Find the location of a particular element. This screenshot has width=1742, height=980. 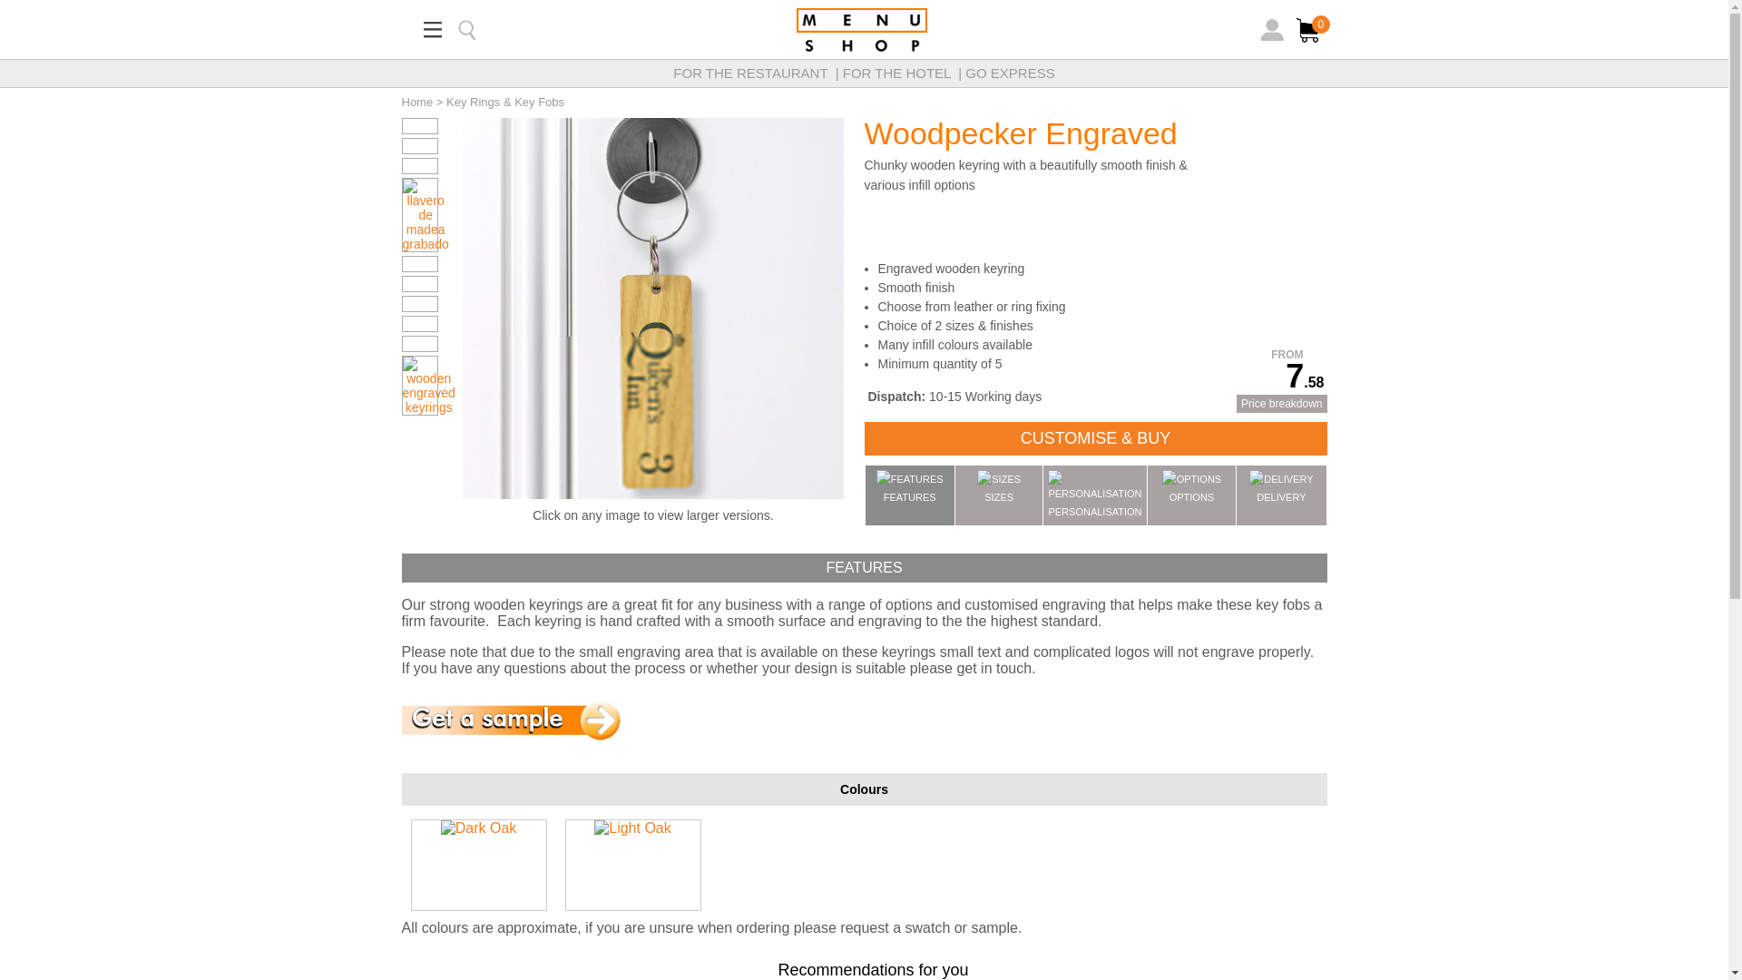

Price breakdown is located at coordinates (1281, 403).